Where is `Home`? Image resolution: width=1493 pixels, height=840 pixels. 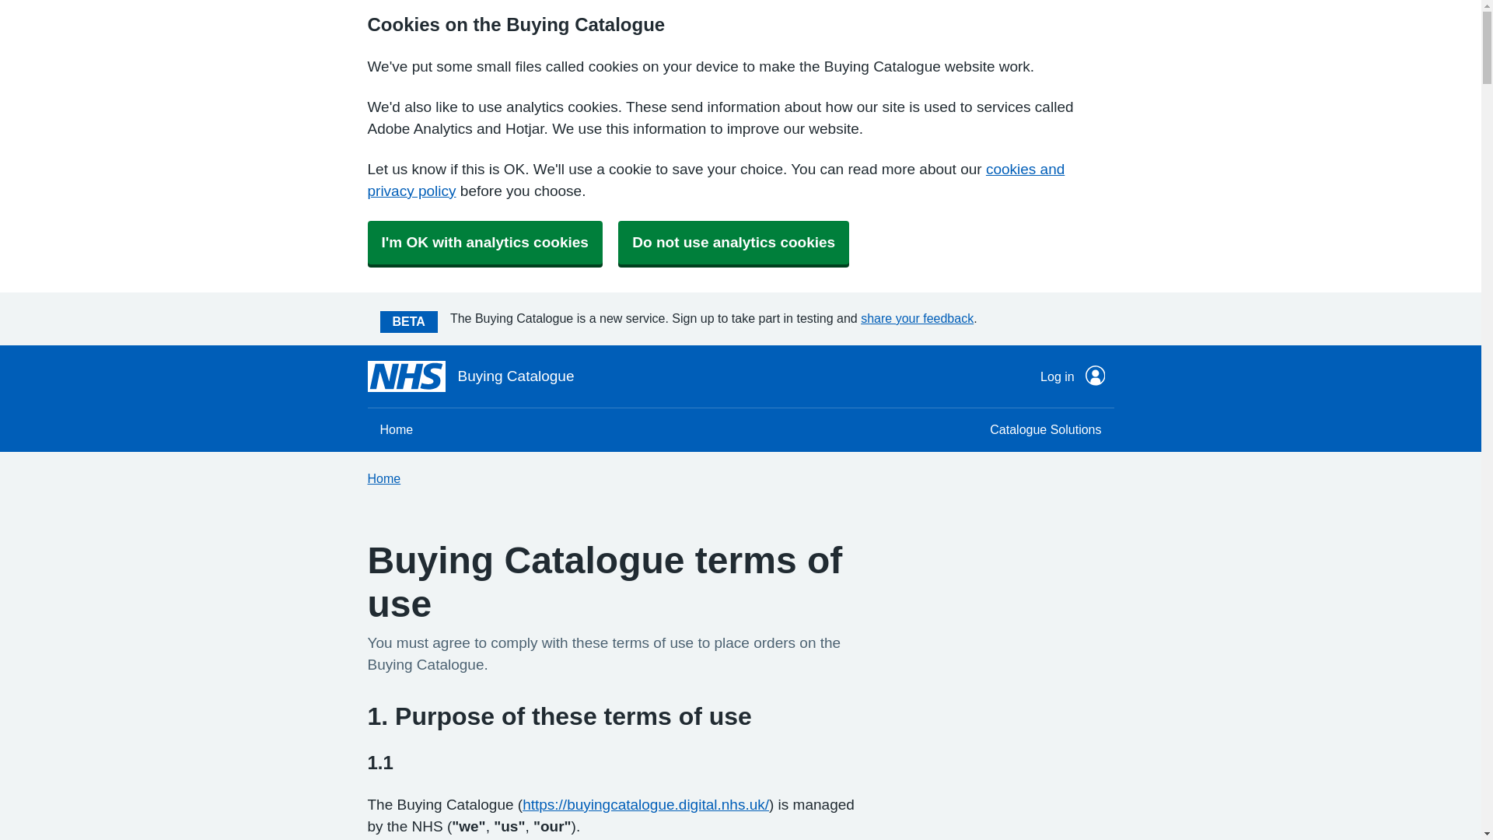
Home is located at coordinates (397, 429).